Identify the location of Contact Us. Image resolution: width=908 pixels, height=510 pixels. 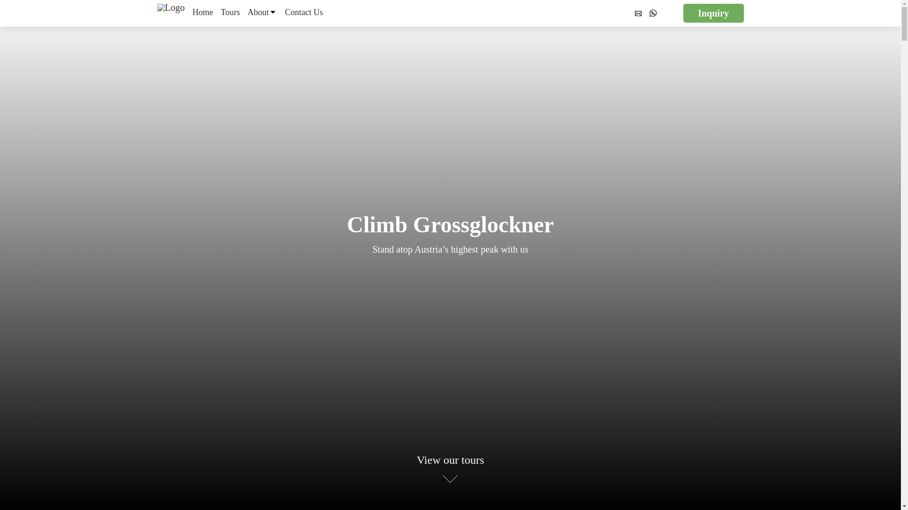
(304, 13).